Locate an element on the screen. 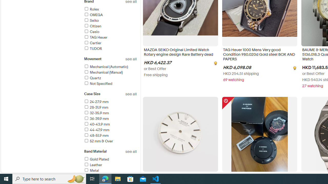 Image resolution: width=328 pixels, height=184 pixels. [object Undefined] is located at coordinates (294, 67).